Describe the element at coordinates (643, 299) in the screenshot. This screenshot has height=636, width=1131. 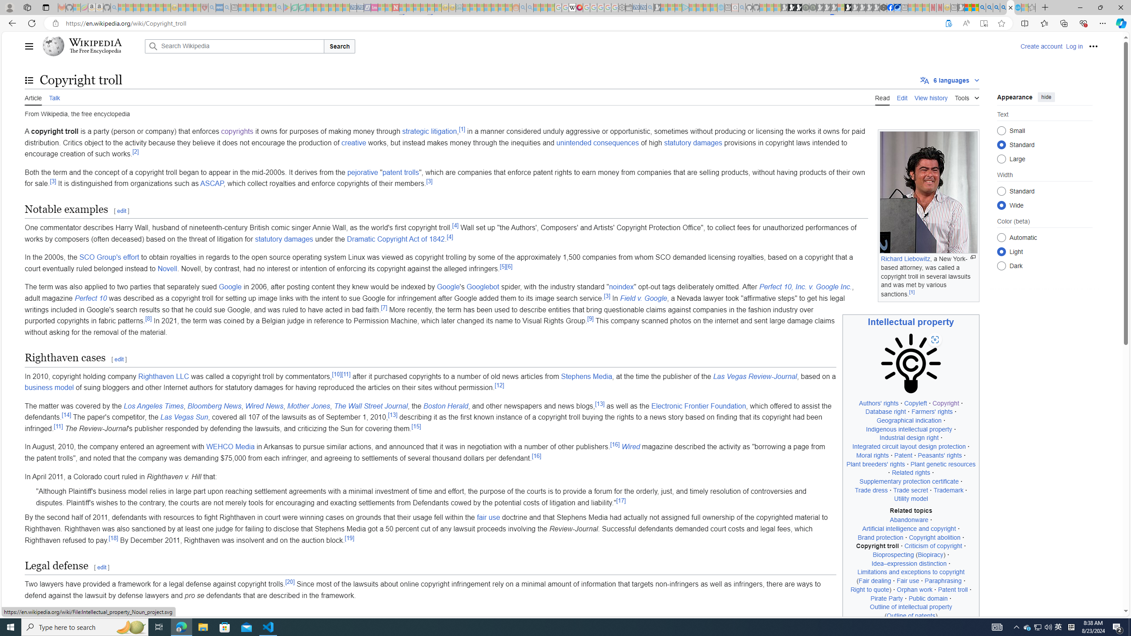
I see `Field v. Google` at that location.